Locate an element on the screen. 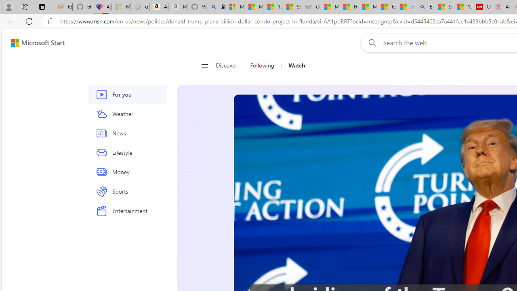 The image size is (517, 291). 12 Popular Science Lies that Must be Corrected is located at coordinates (462, 7).